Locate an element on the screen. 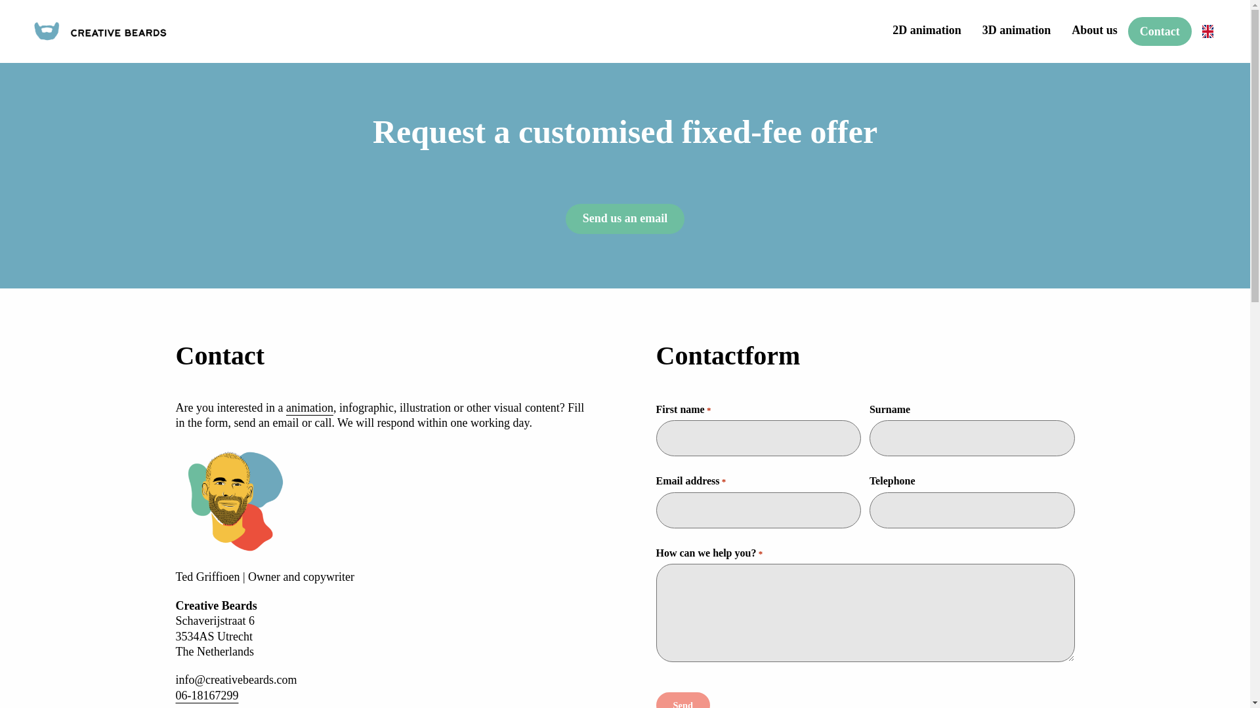  About us is located at coordinates (1094, 29).